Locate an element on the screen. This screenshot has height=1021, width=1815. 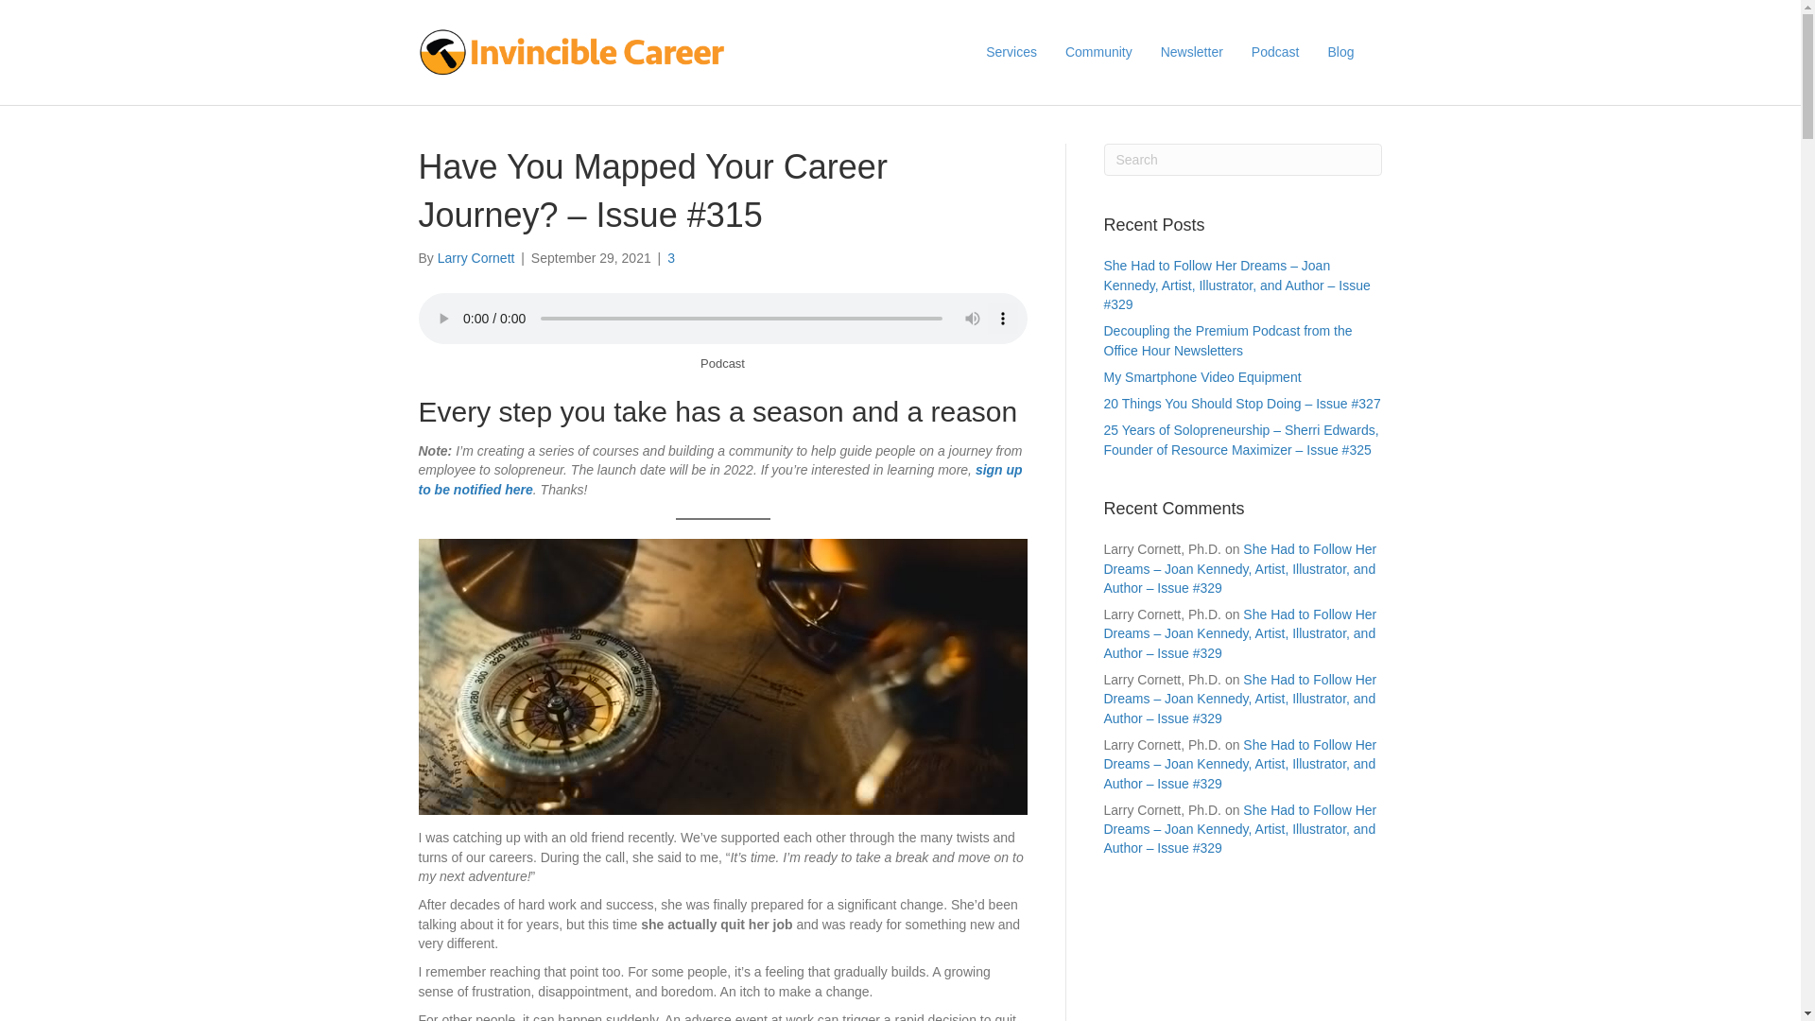
Newsletter is located at coordinates (1192, 53).